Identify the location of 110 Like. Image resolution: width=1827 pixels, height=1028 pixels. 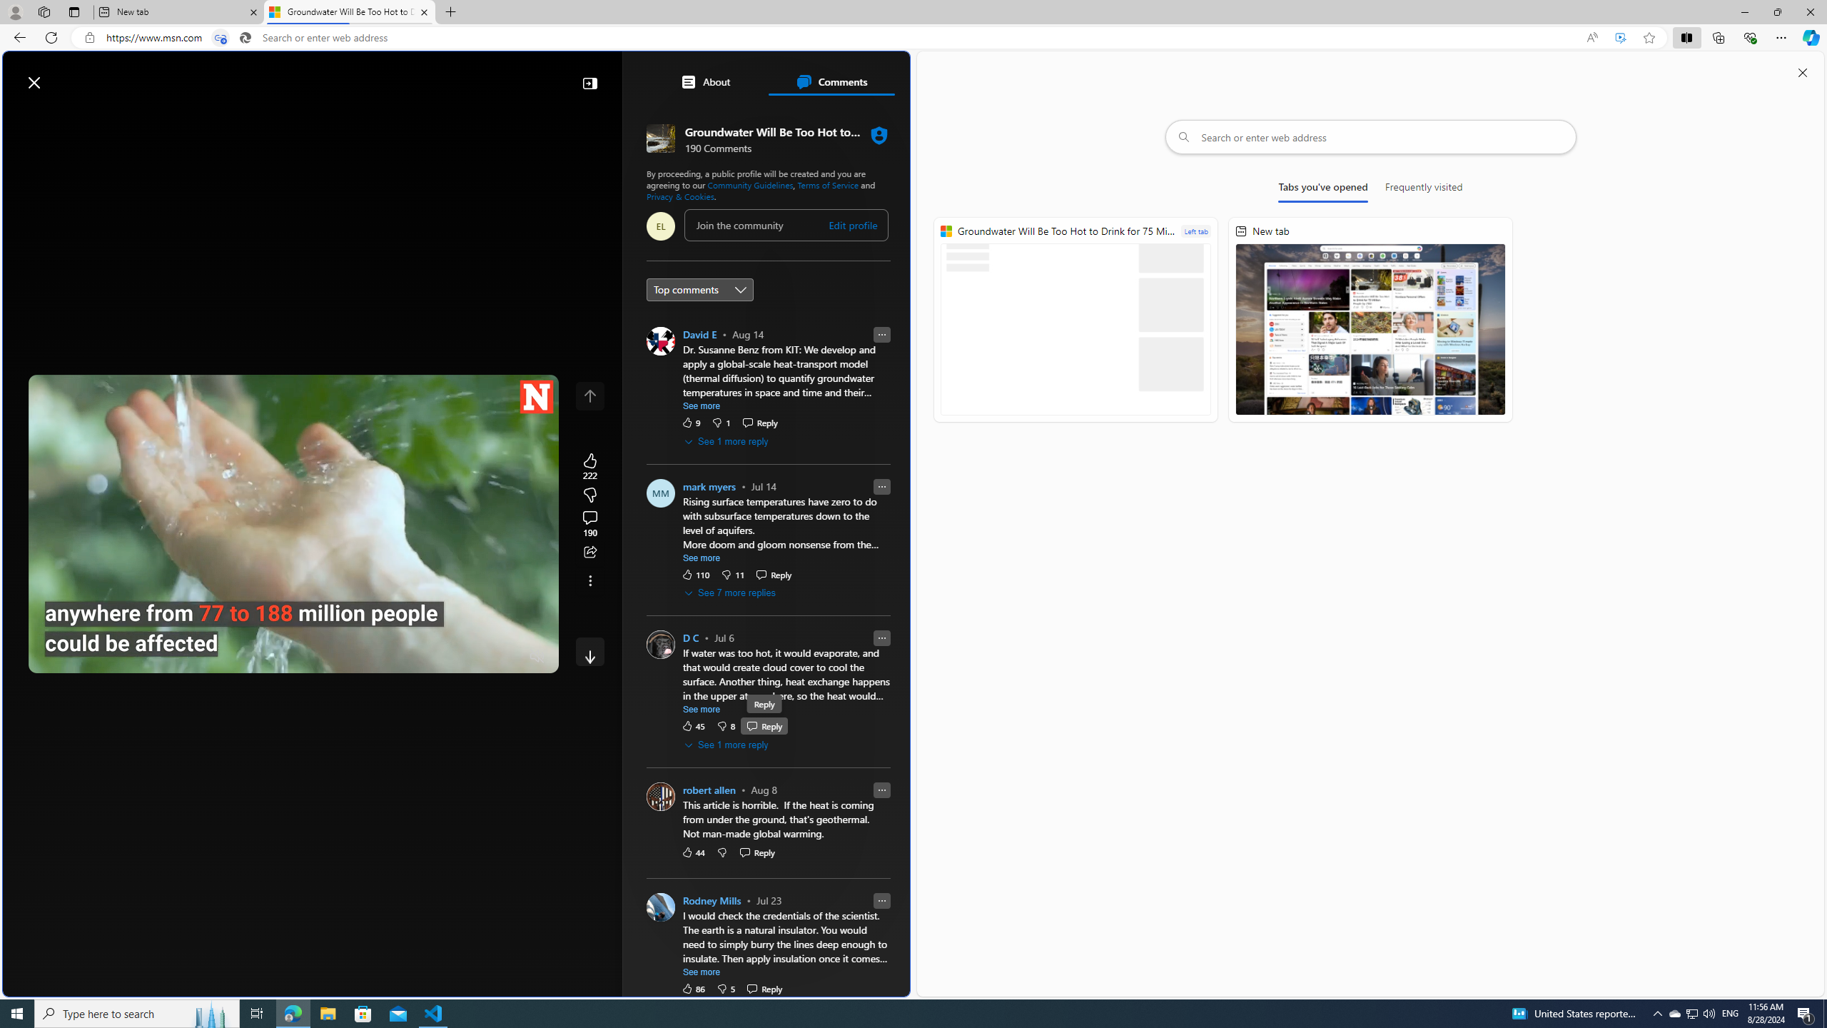
(696, 574).